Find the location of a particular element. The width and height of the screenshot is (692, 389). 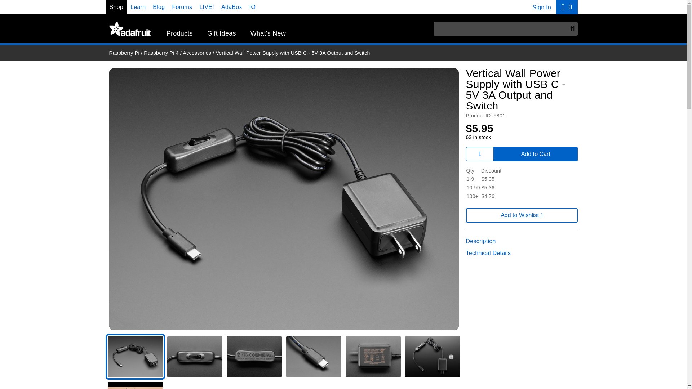

Sign In is located at coordinates (541, 7).